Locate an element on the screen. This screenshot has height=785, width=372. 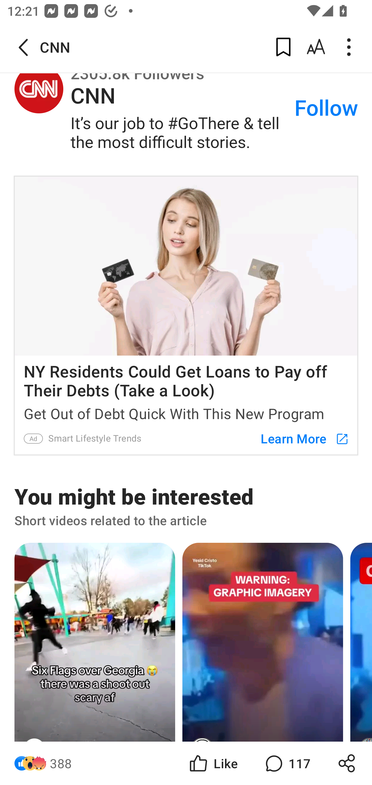
CNN is located at coordinates (39, 90).